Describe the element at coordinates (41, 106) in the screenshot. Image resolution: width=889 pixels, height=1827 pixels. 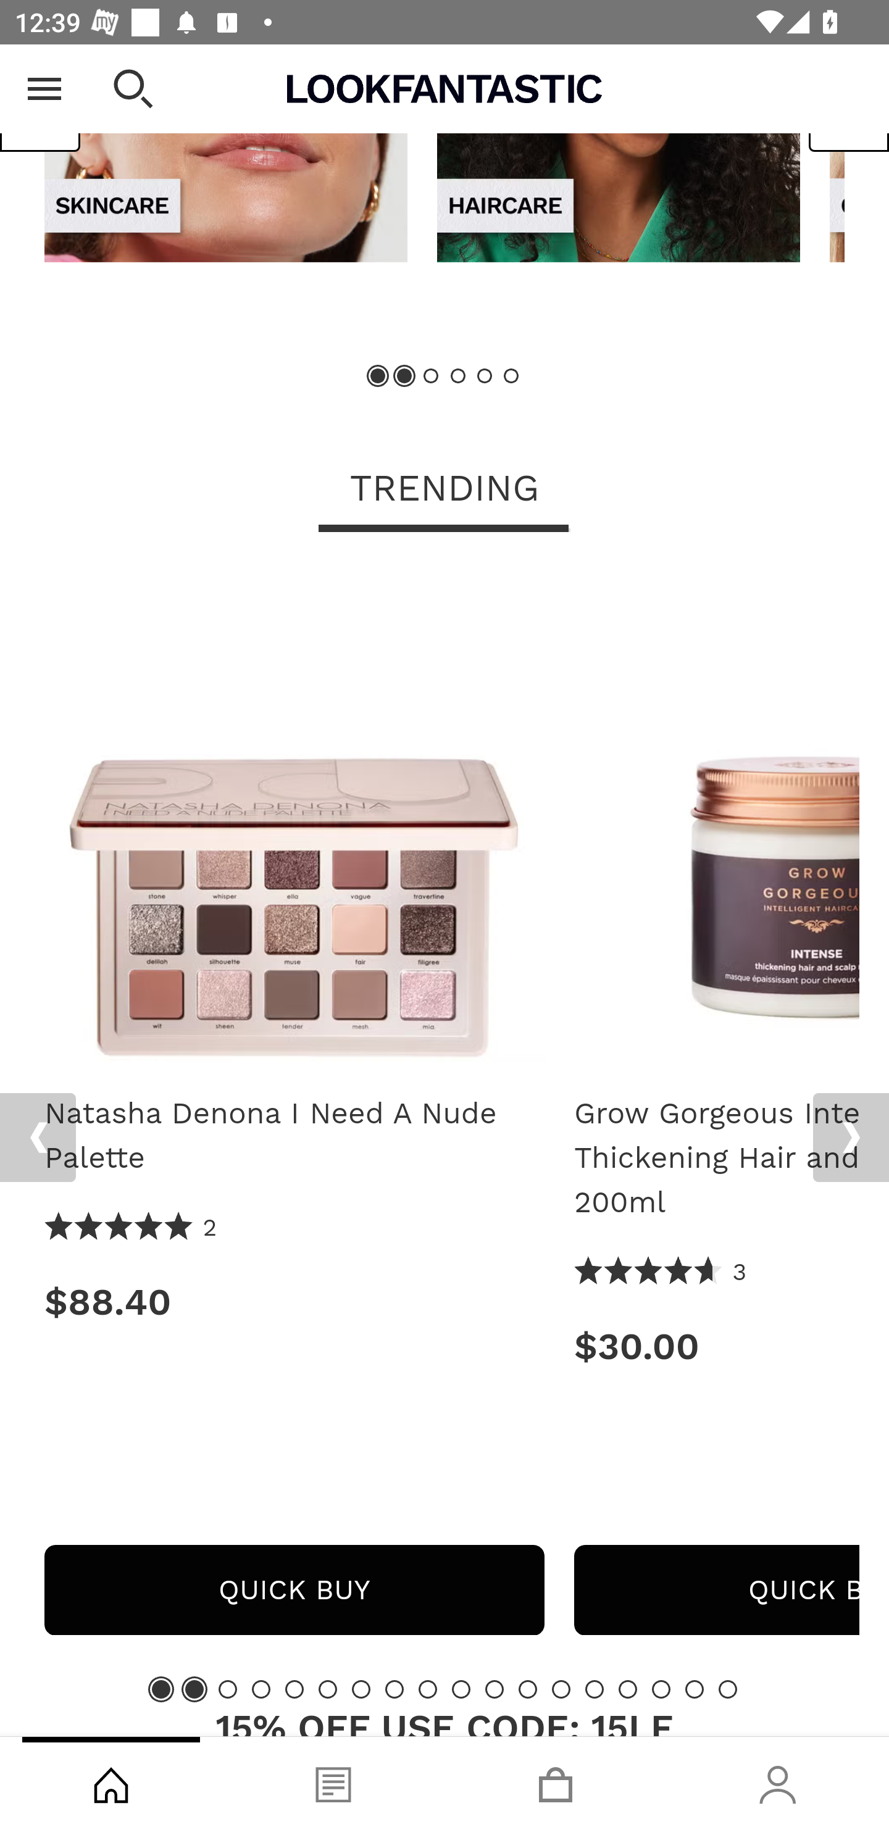
I see `Previous` at that location.